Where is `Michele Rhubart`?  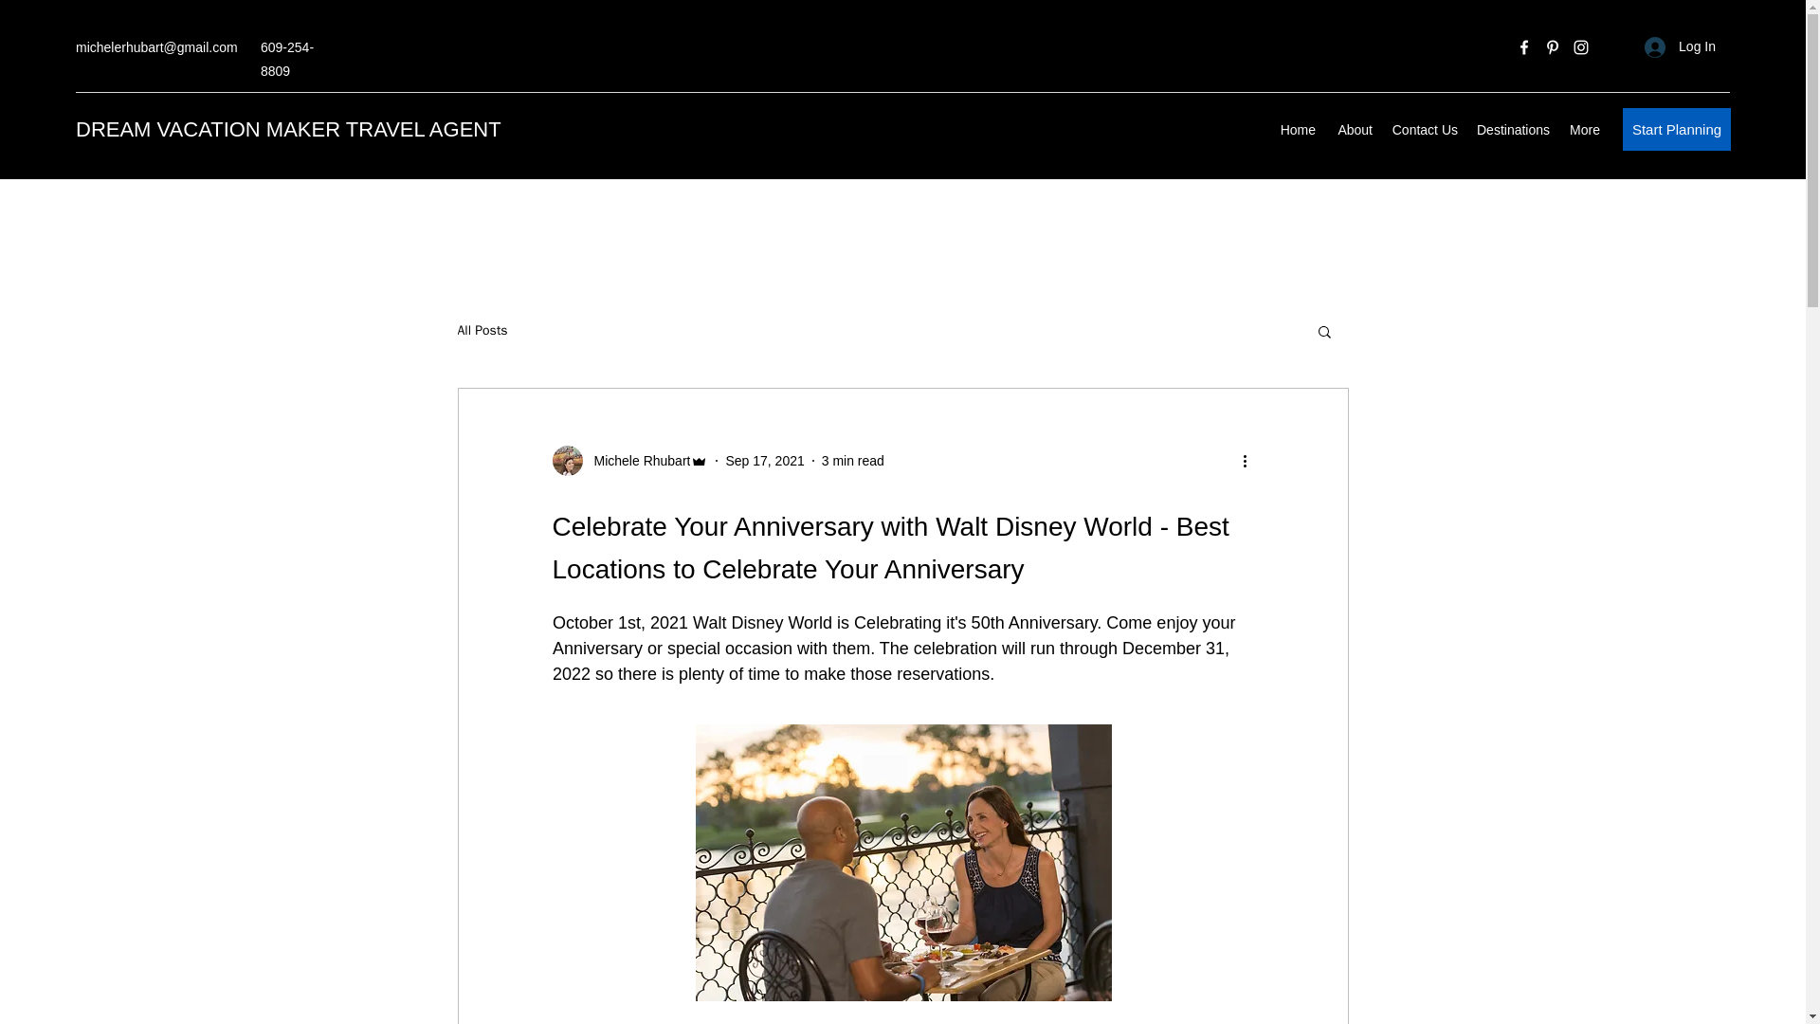 Michele Rhubart is located at coordinates (635, 461).